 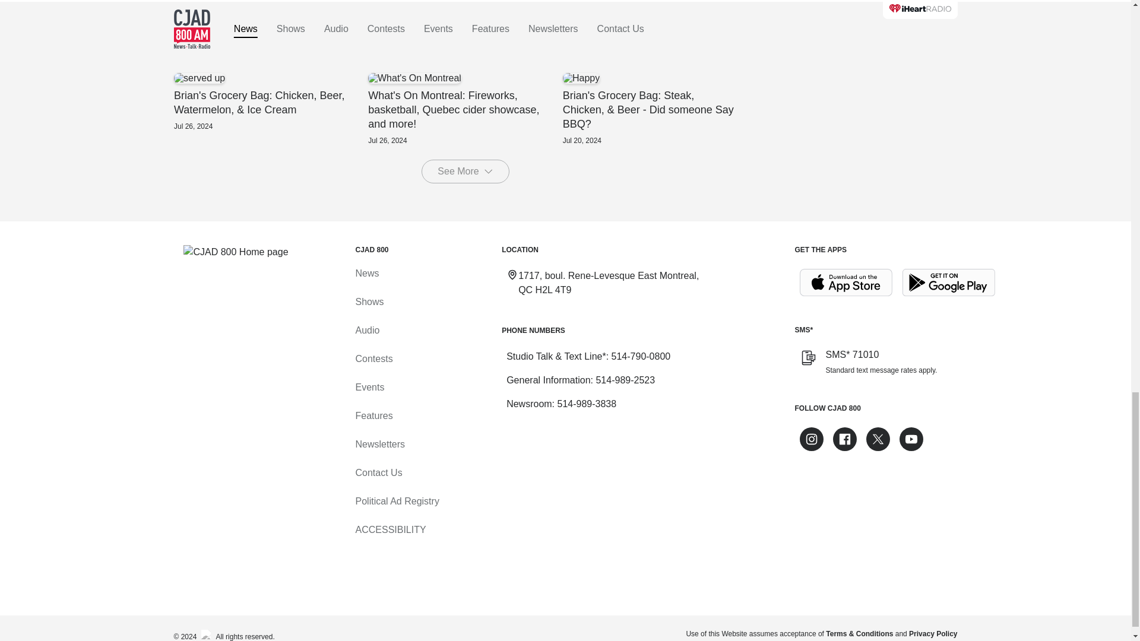 I want to click on News, so click(x=366, y=273).